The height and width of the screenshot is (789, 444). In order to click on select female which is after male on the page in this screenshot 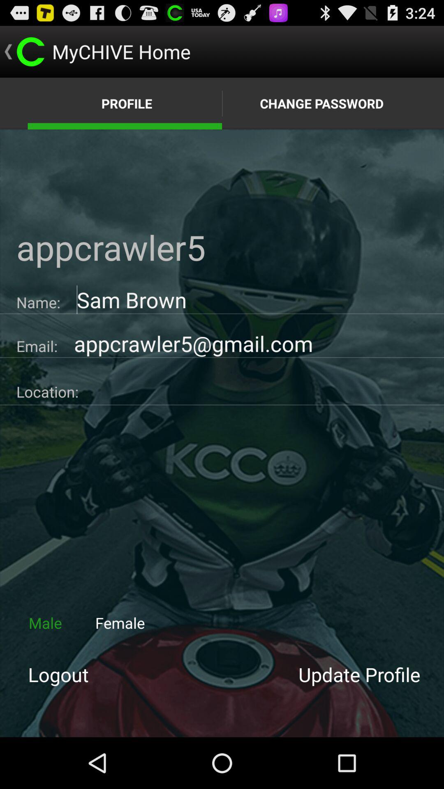, I will do `click(120, 623)`.